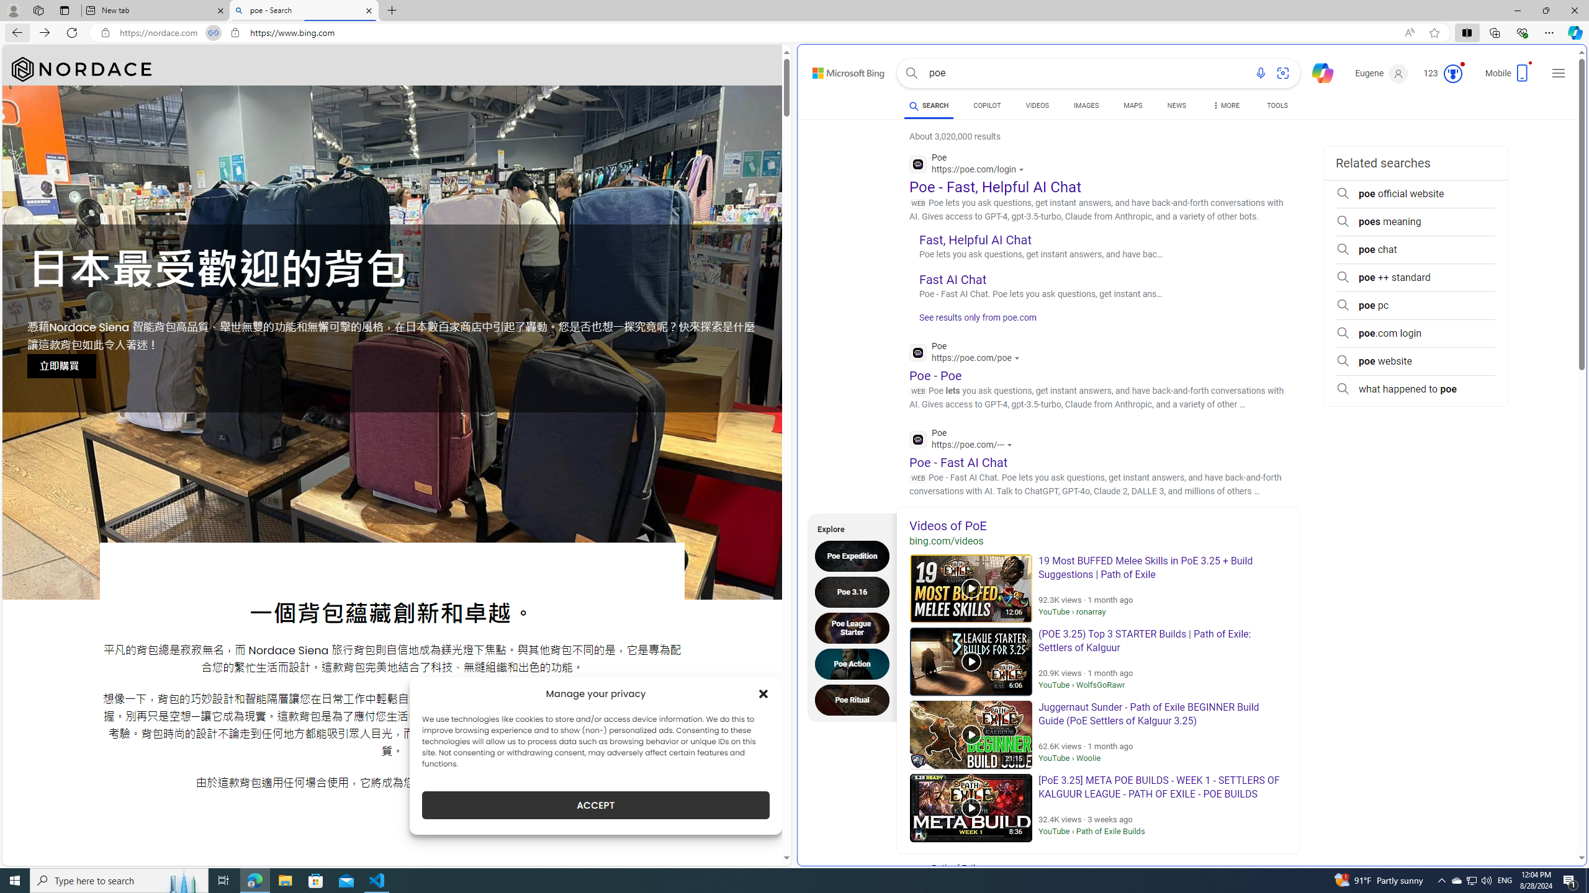 The height and width of the screenshot is (893, 1589). What do you see at coordinates (848, 527) in the screenshot?
I see `Explore` at bounding box center [848, 527].